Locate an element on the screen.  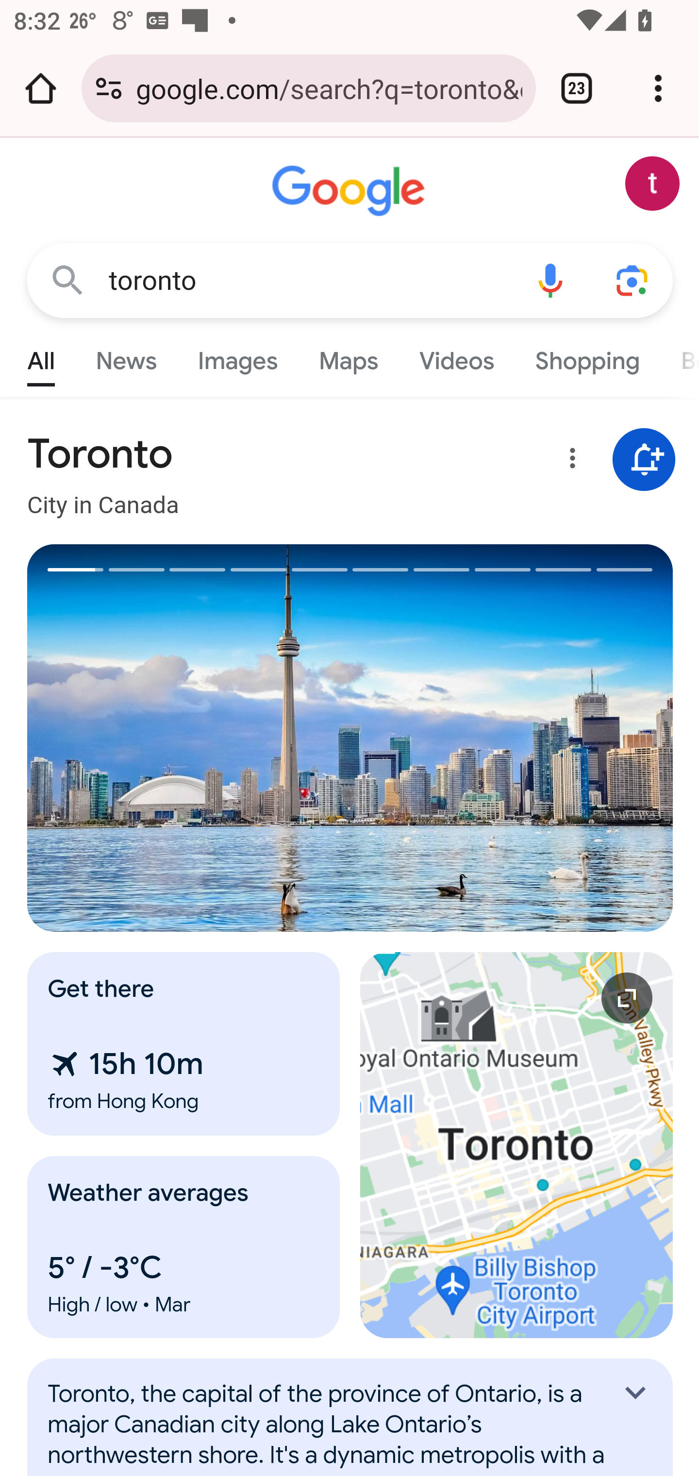
Switch or close tabs is located at coordinates (577, 88).